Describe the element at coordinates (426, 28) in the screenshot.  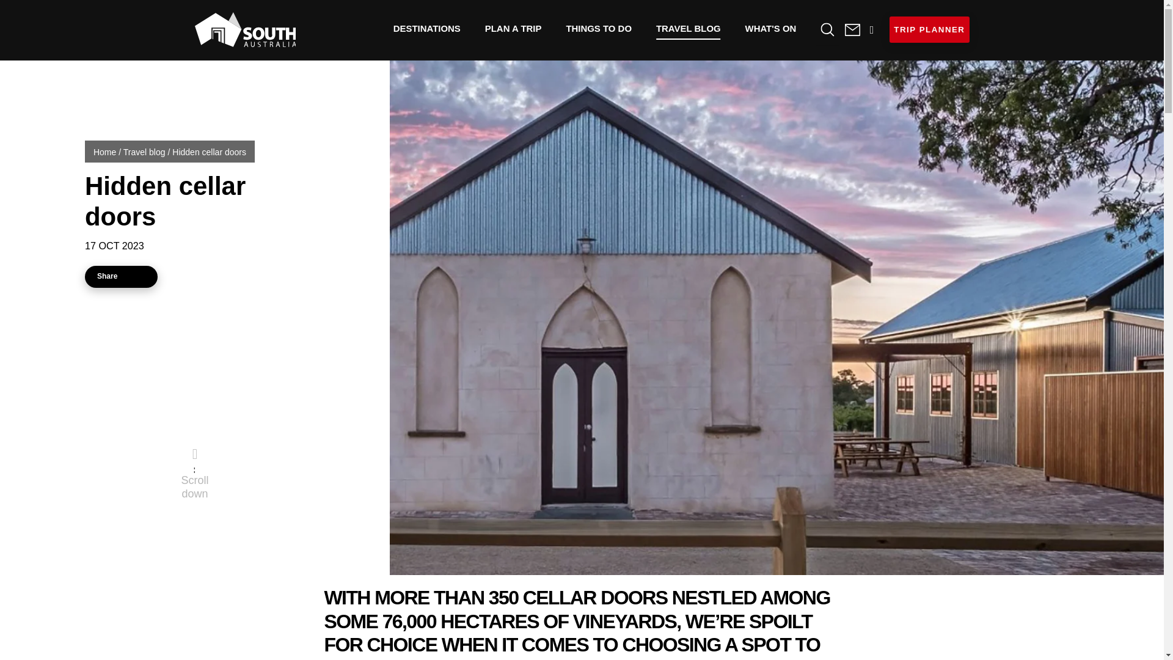
I see `DESTINATIONS` at that location.